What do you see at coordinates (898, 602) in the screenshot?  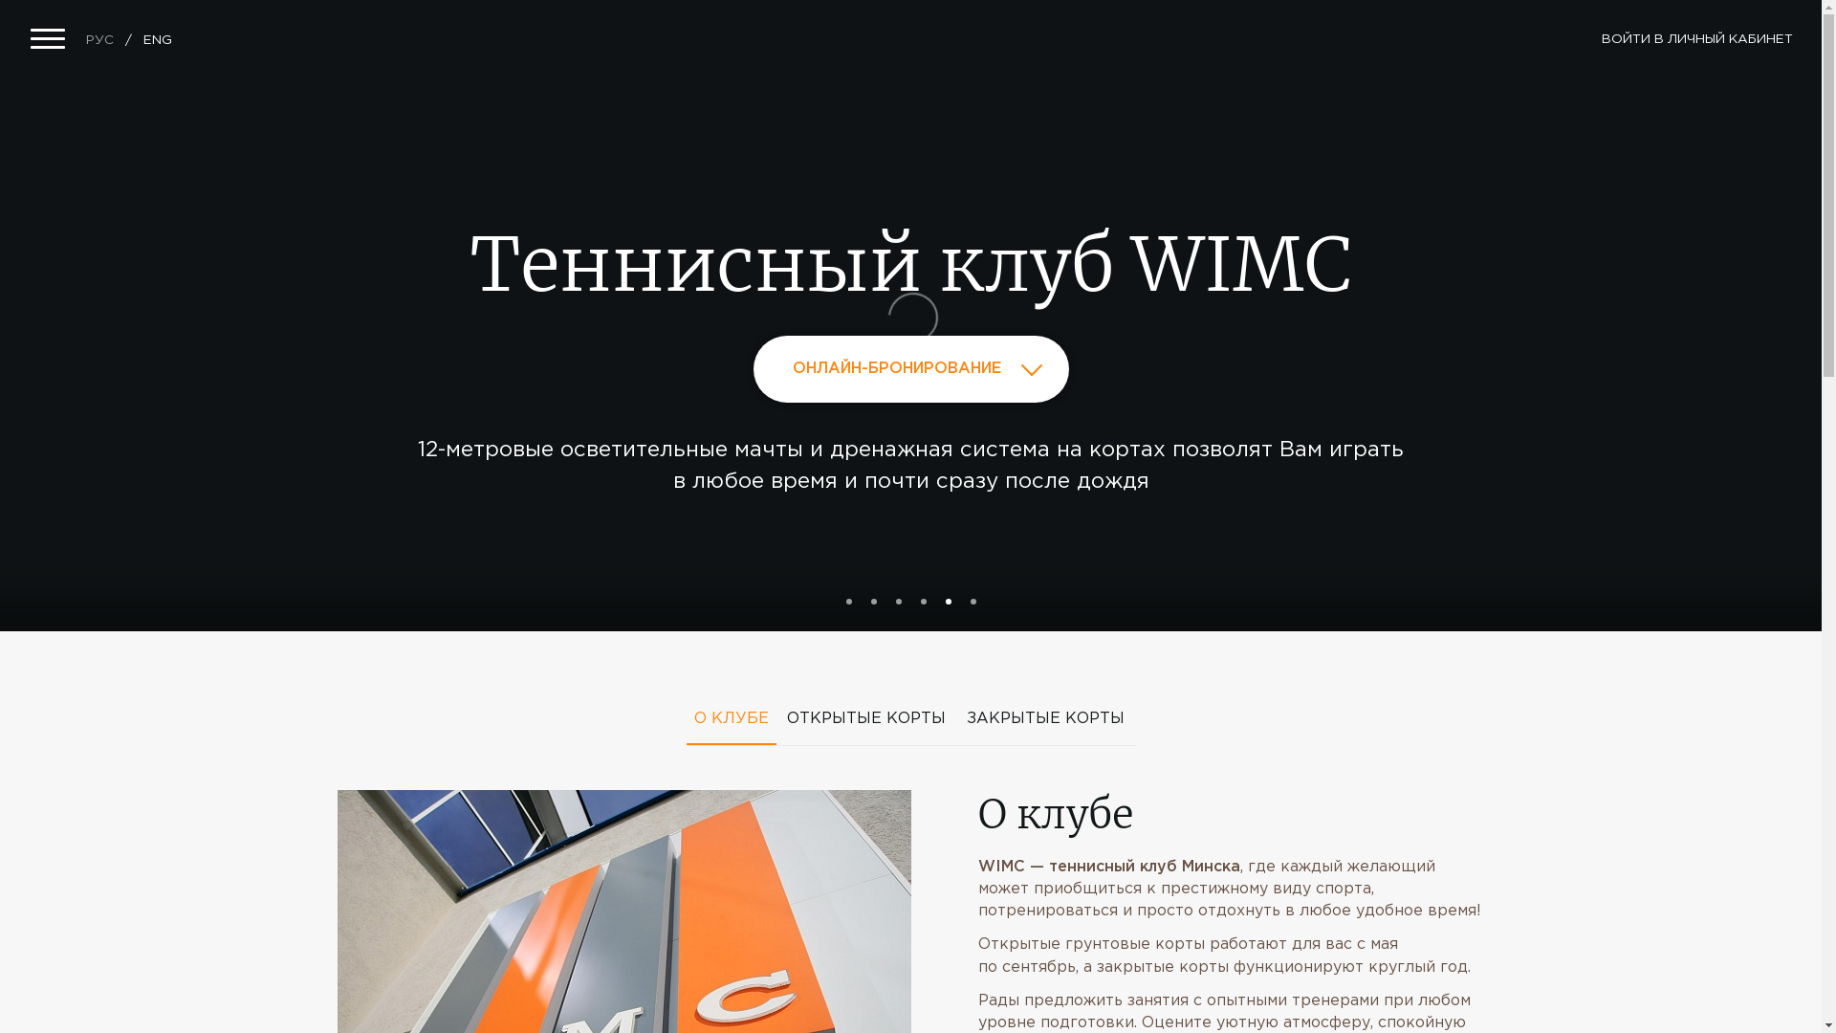 I see `3` at bounding box center [898, 602].